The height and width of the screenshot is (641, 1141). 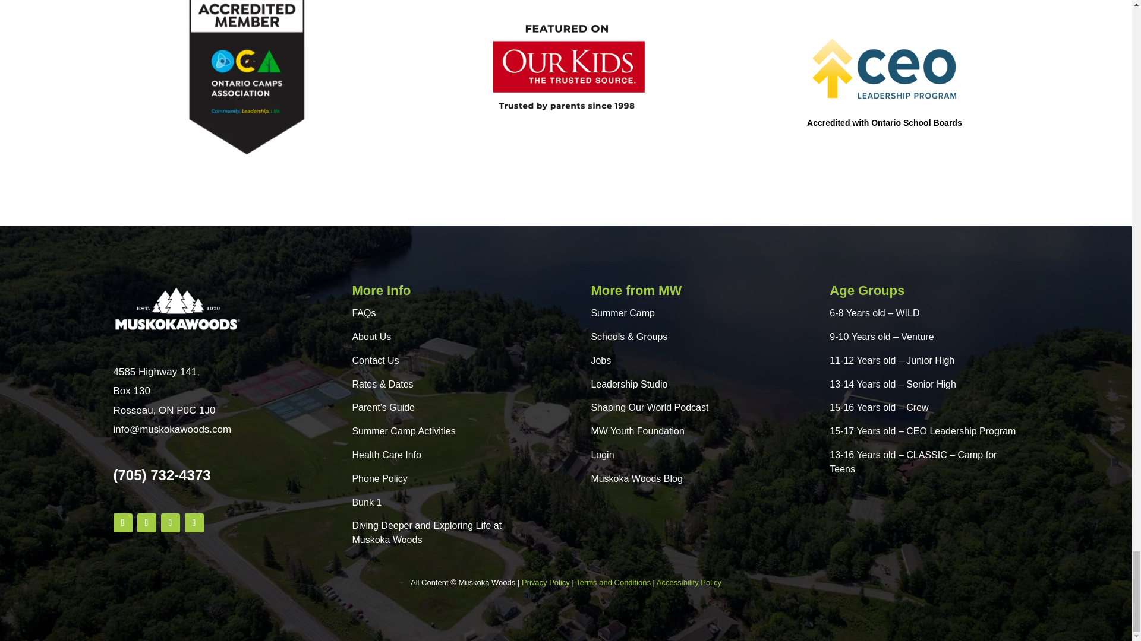 What do you see at coordinates (363, 313) in the screenshot?
I see `Frequently Asked Questions` at bounding box center [363, 313].